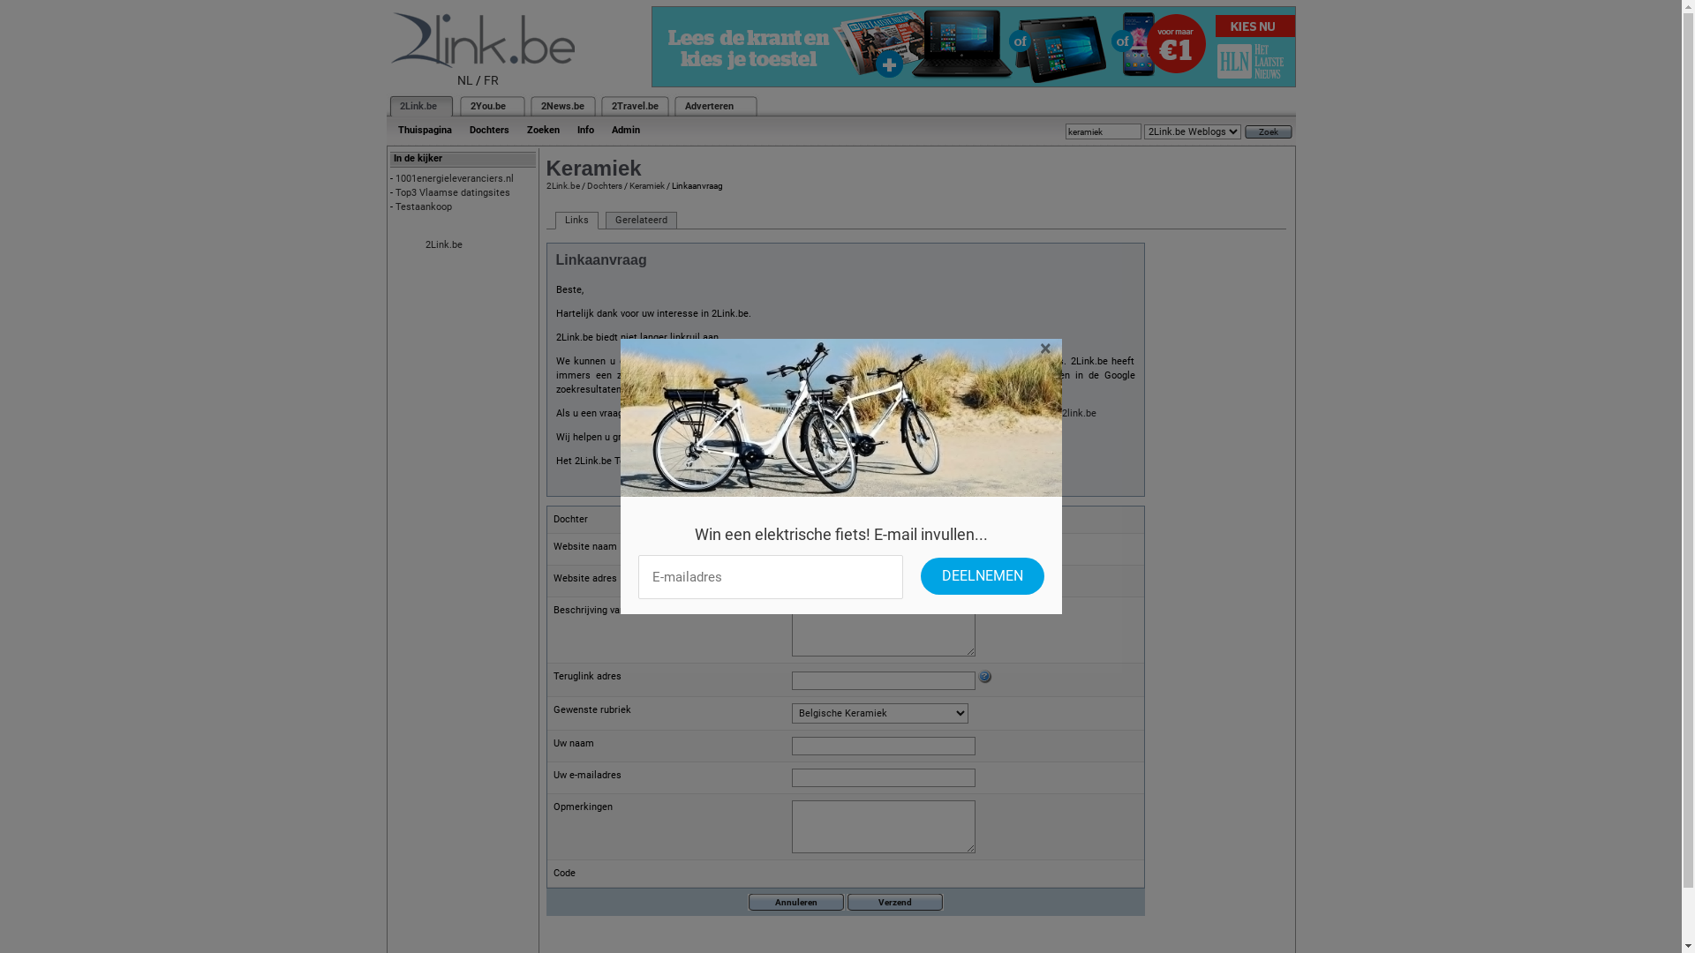 Image resolution: width=1695 pixels, height=953 pixels. I want to click on Adverteren, so click(710, 106).